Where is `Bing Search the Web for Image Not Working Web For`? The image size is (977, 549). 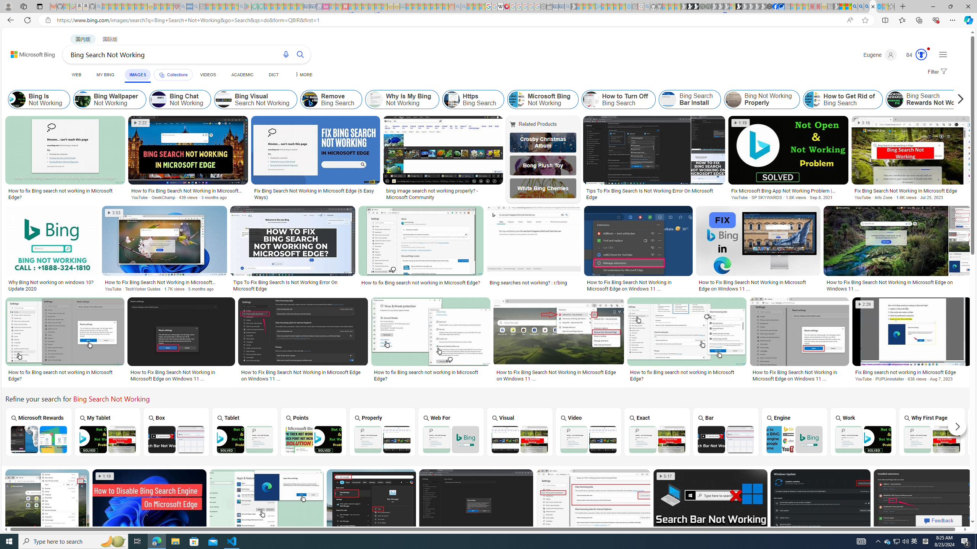
Bing Search the Web for Image Not Working Web For is located at coordinates (451, 432).